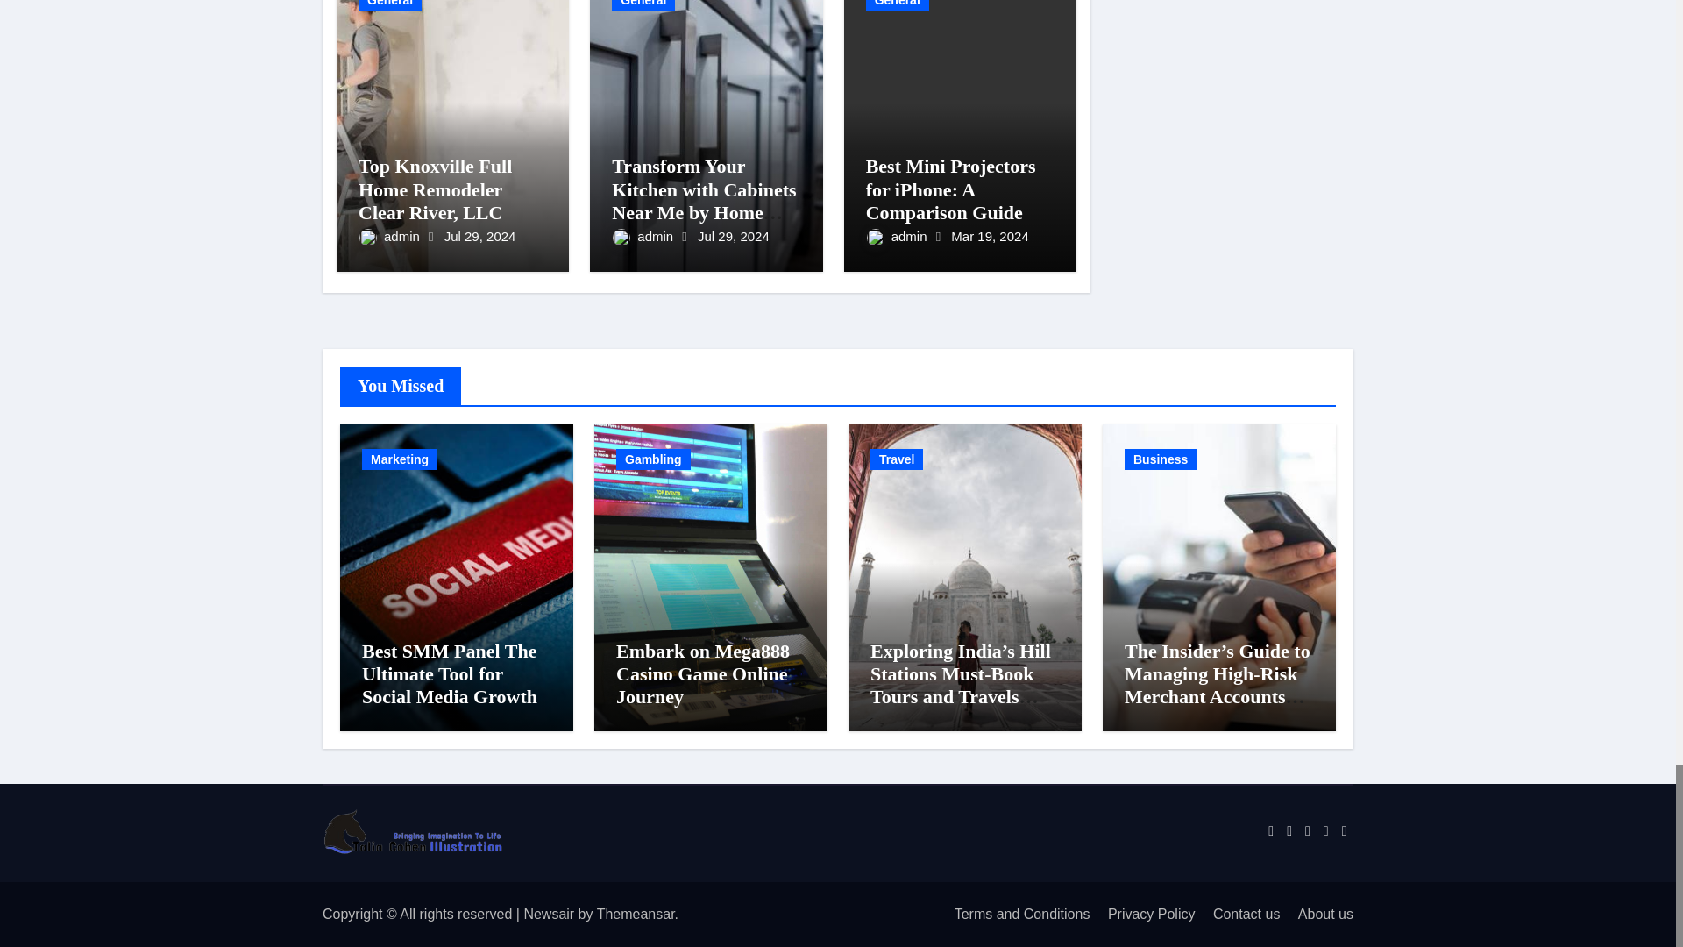 Image resolution: width=1683 pixels, height=947 pixels. I want to click on Permalink to: Embark on Mega888 Casino Game Online Journey, so click(702, 673).